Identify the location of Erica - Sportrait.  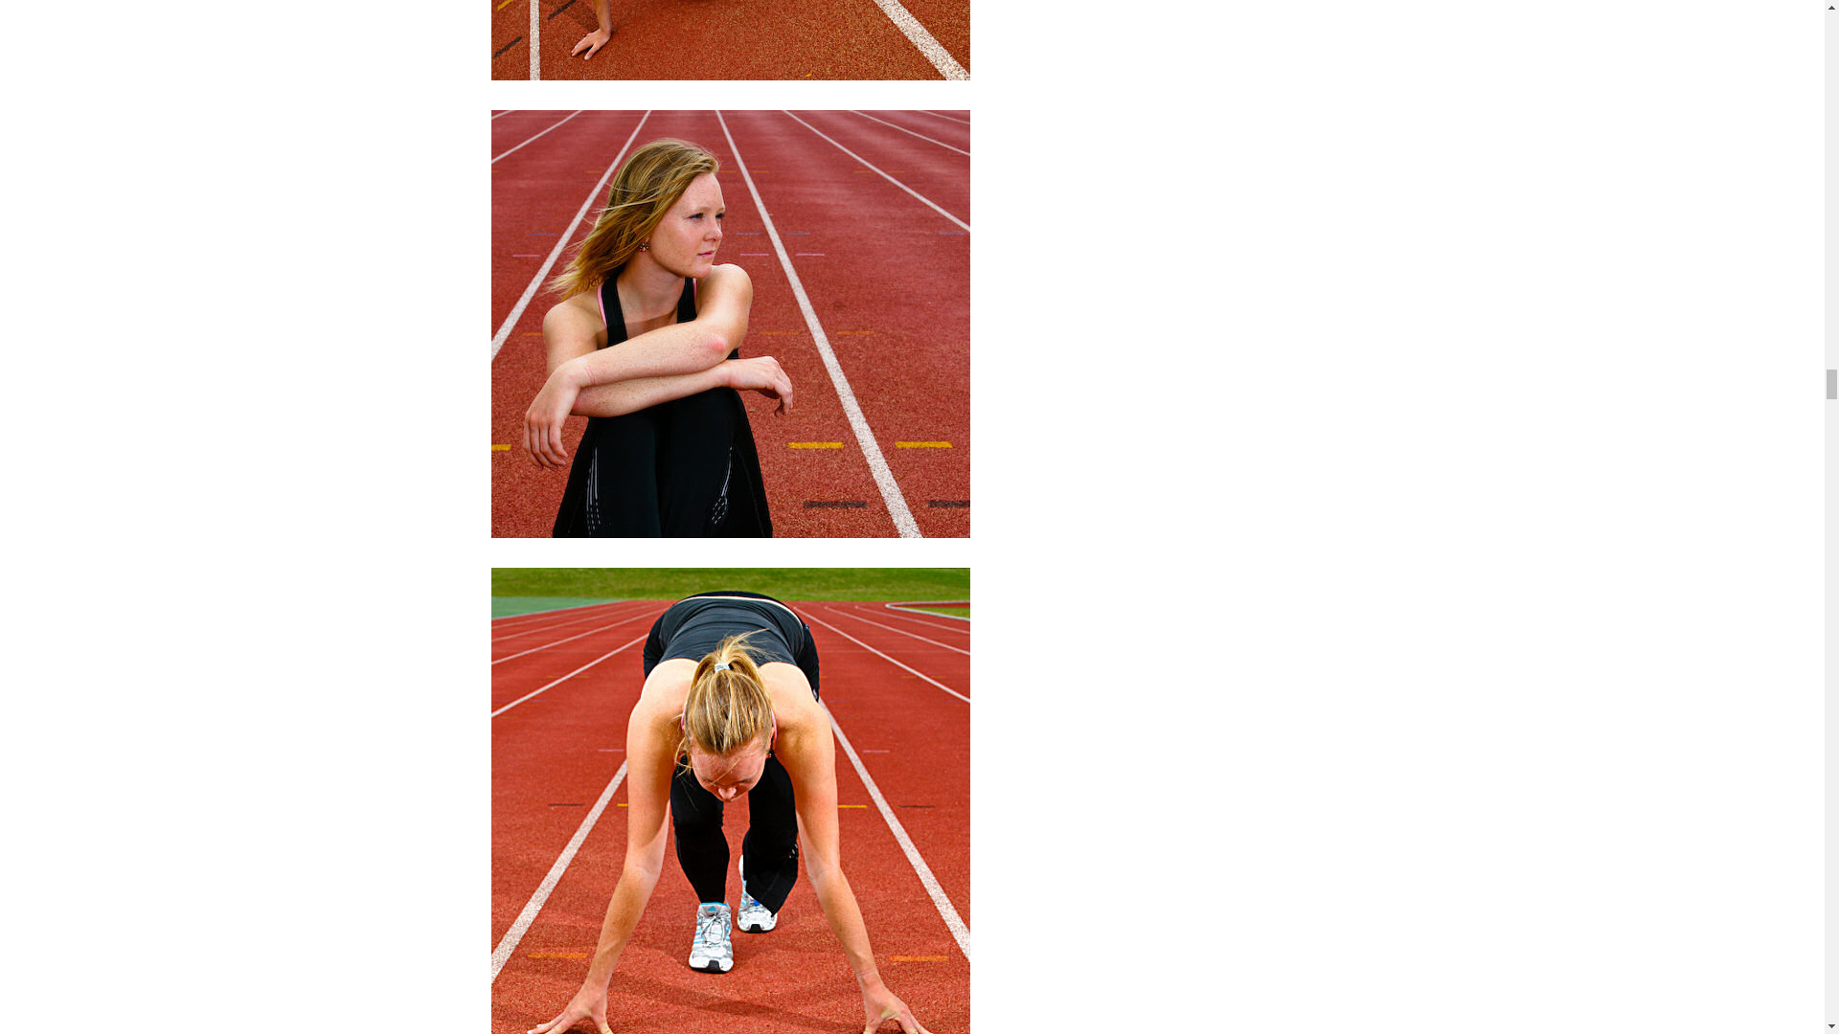
(730, 40).